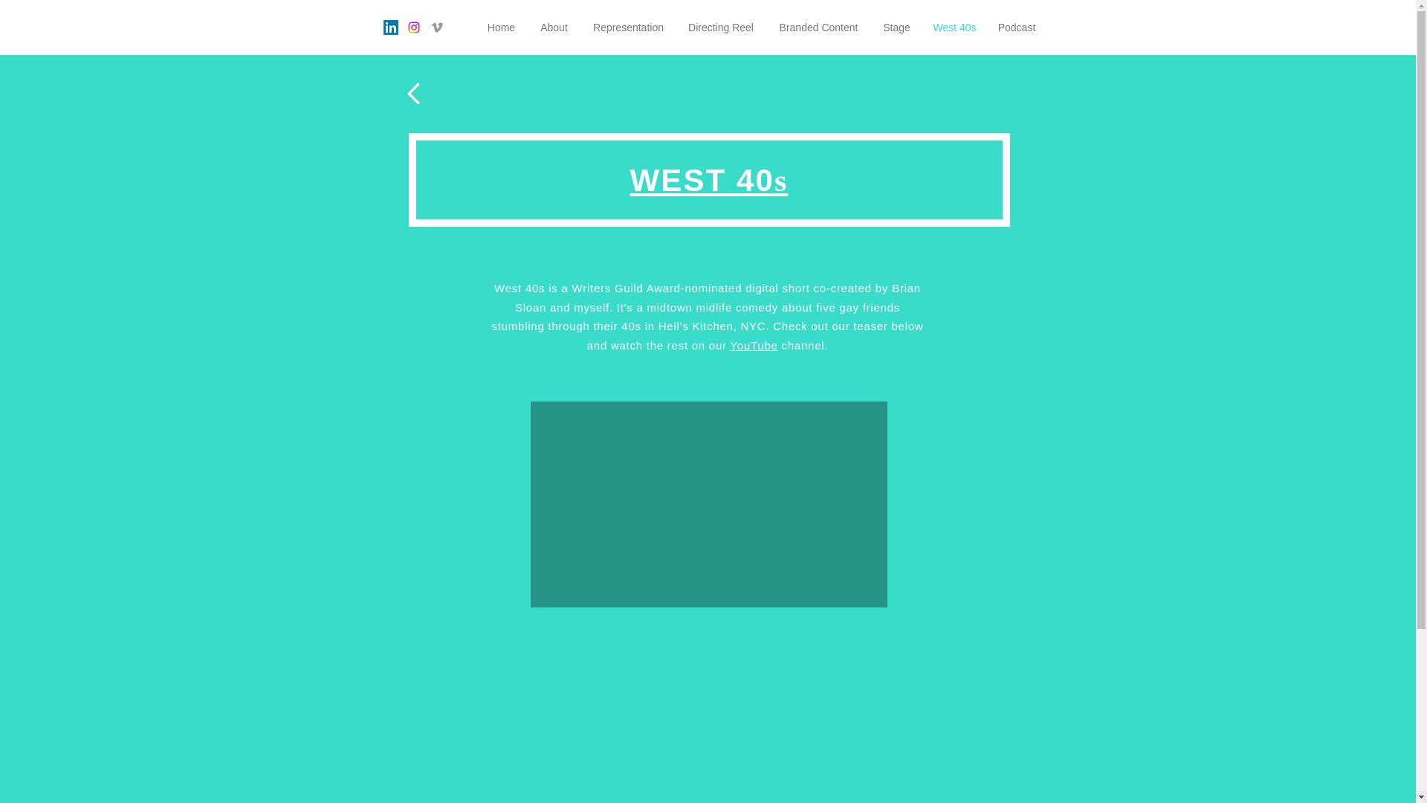  What do you see at coordinates (629, 27) in the screenshot?
I see `Representation` at bounding box center [629, 27].